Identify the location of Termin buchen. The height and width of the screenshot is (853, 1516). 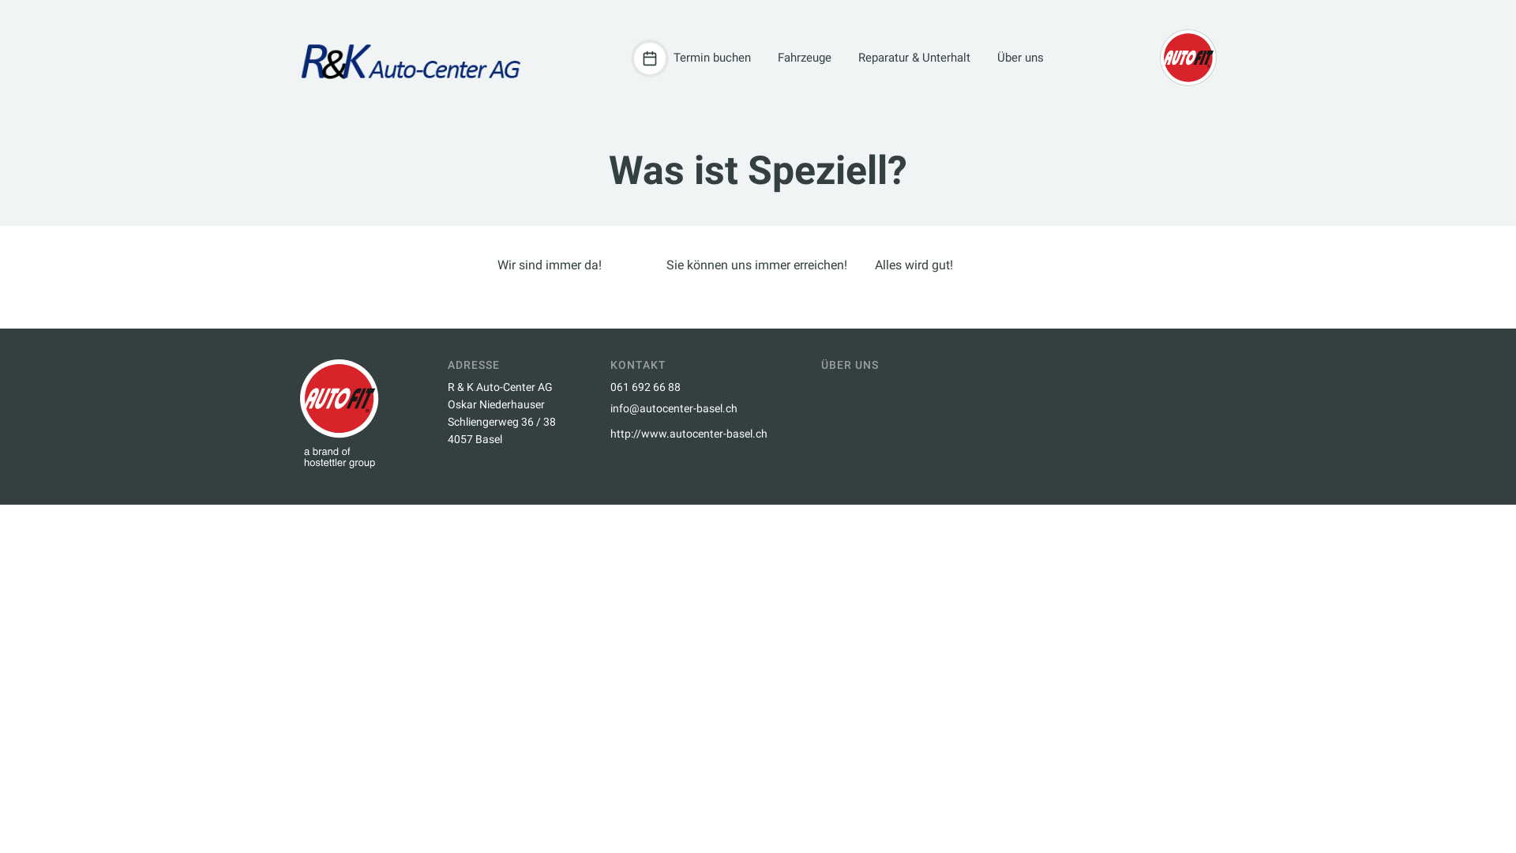
(692, 58).